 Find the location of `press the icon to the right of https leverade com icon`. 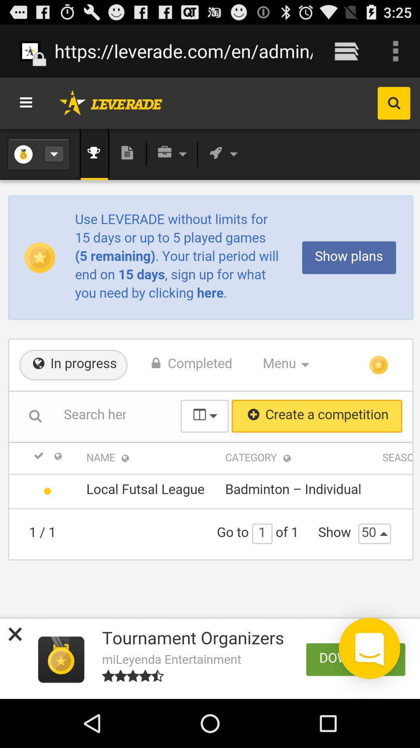

press the icon to the right of https leverade com icon is located at coordinates (346, 51).